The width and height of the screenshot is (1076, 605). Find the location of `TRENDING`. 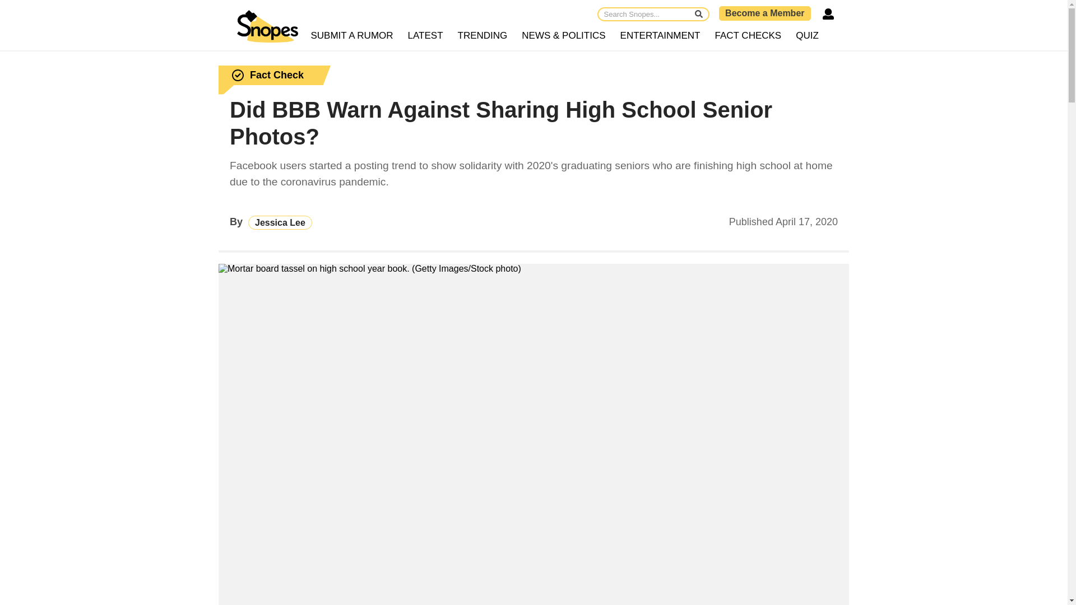

TRENDING is located at coordinates (483, 36).